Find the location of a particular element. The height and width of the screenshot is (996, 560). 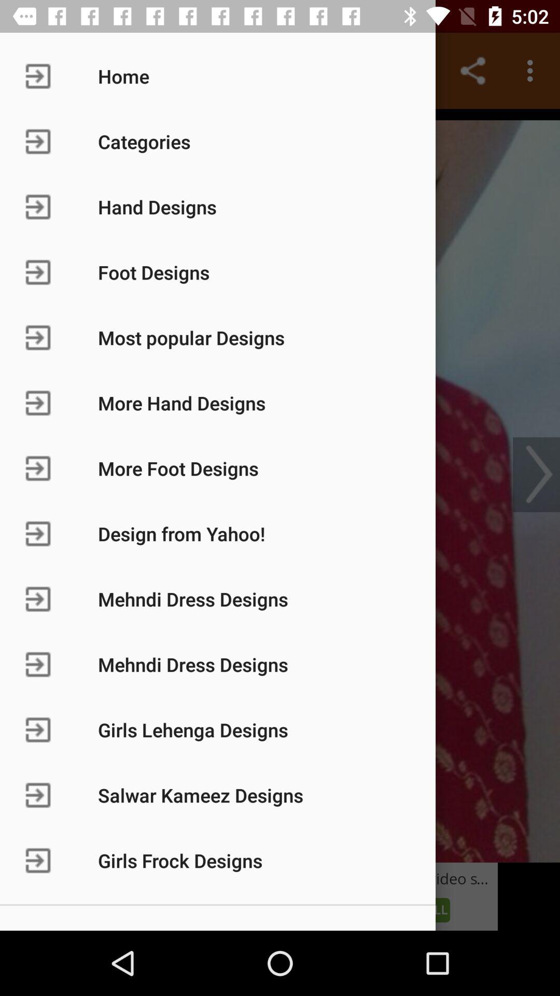

select menu option is located at coordinates (280, 486).